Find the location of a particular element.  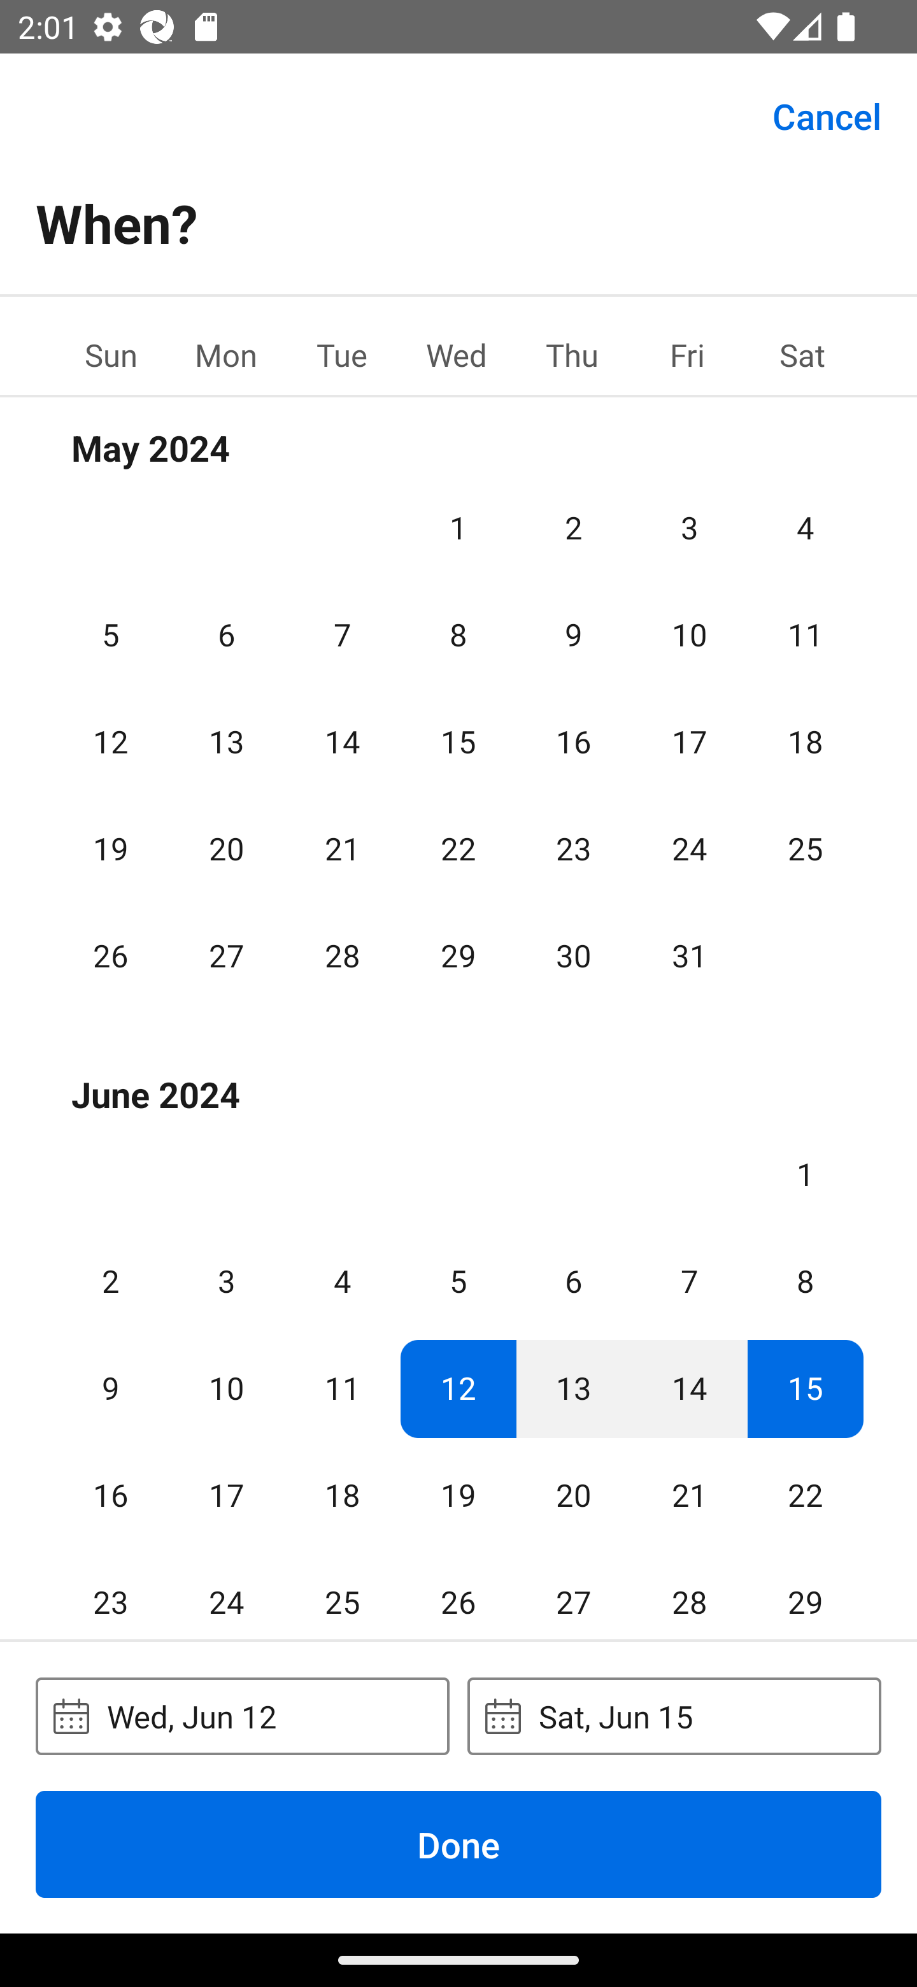

Wed, Jun 12 is located at coordinates (242, 1716).